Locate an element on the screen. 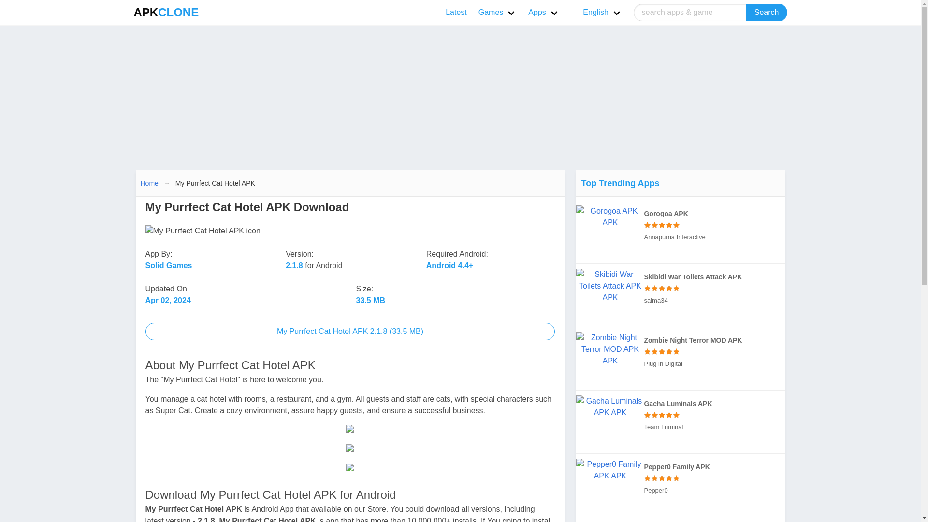 This screenshot has height=522, width=928. Skibidi War Toilets Attack APK is located at coordinates (714, 288).